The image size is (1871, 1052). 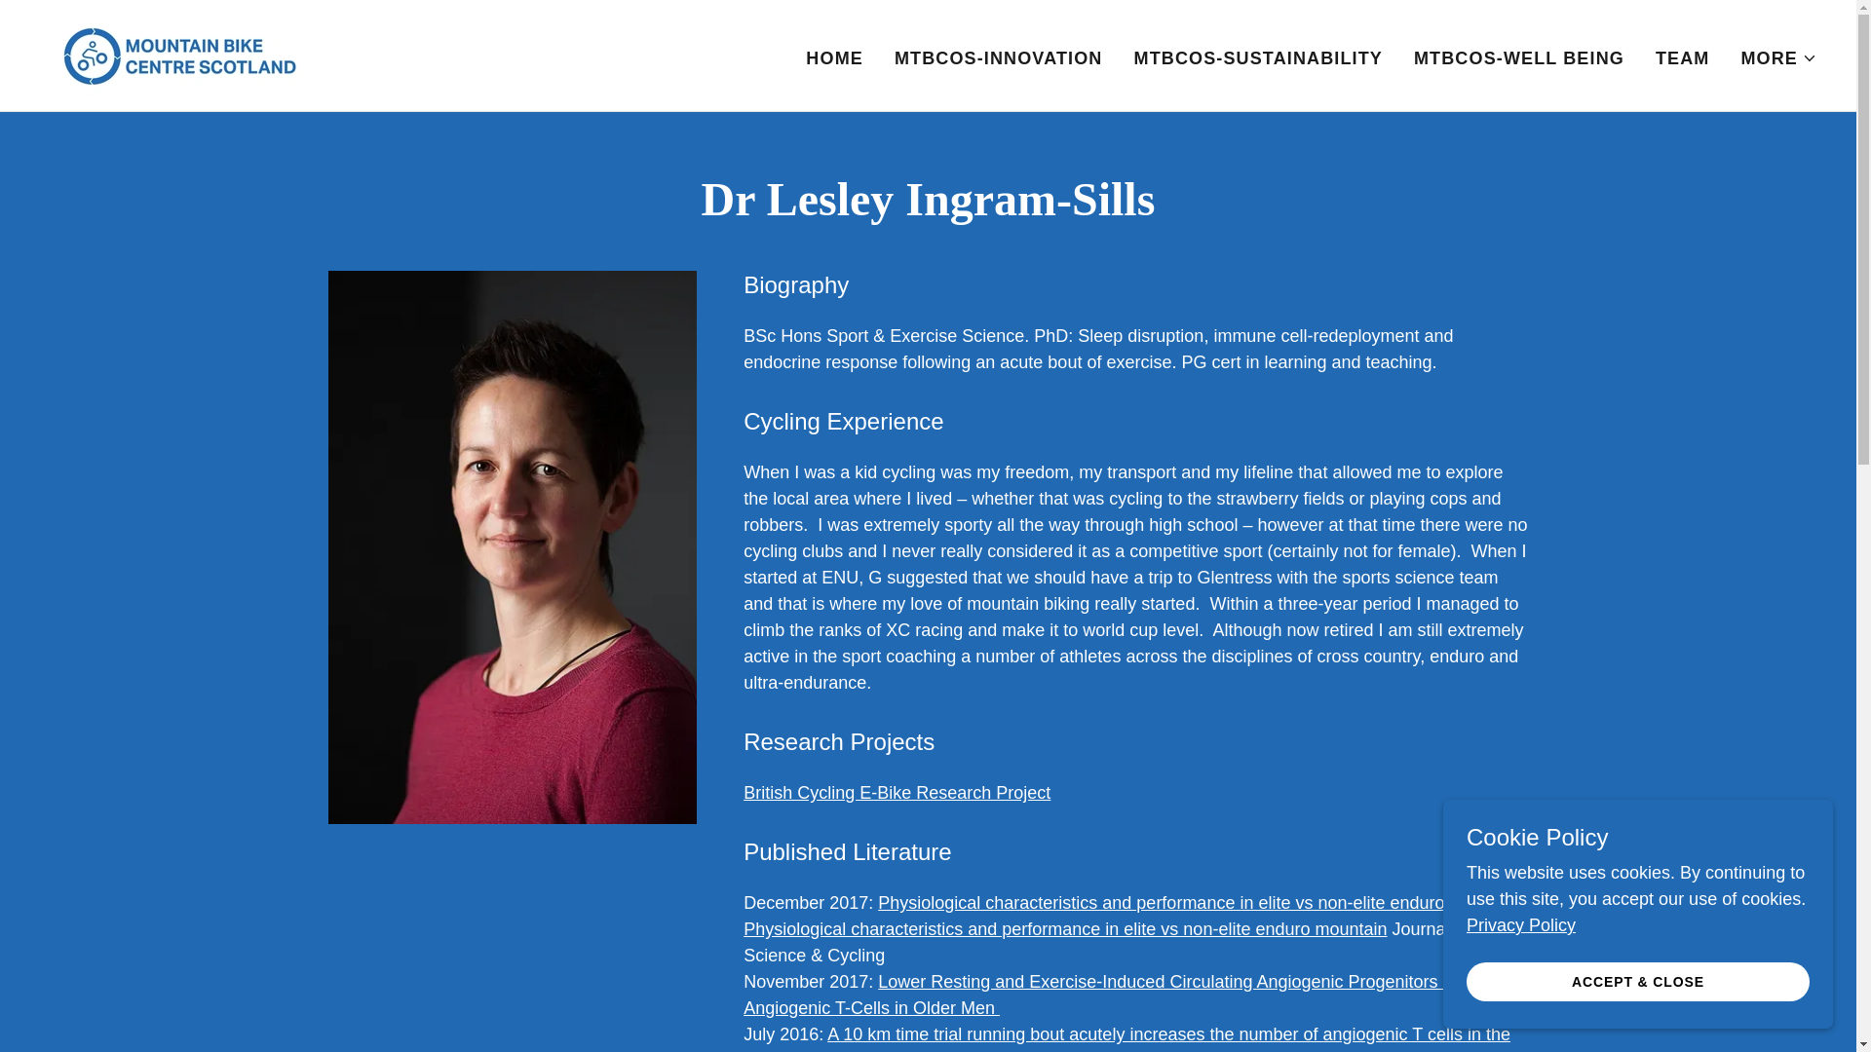 What do you see at coordinates (1518, 58) in the screenshot?
I see `MORE` at bounding box center [1518, 58].